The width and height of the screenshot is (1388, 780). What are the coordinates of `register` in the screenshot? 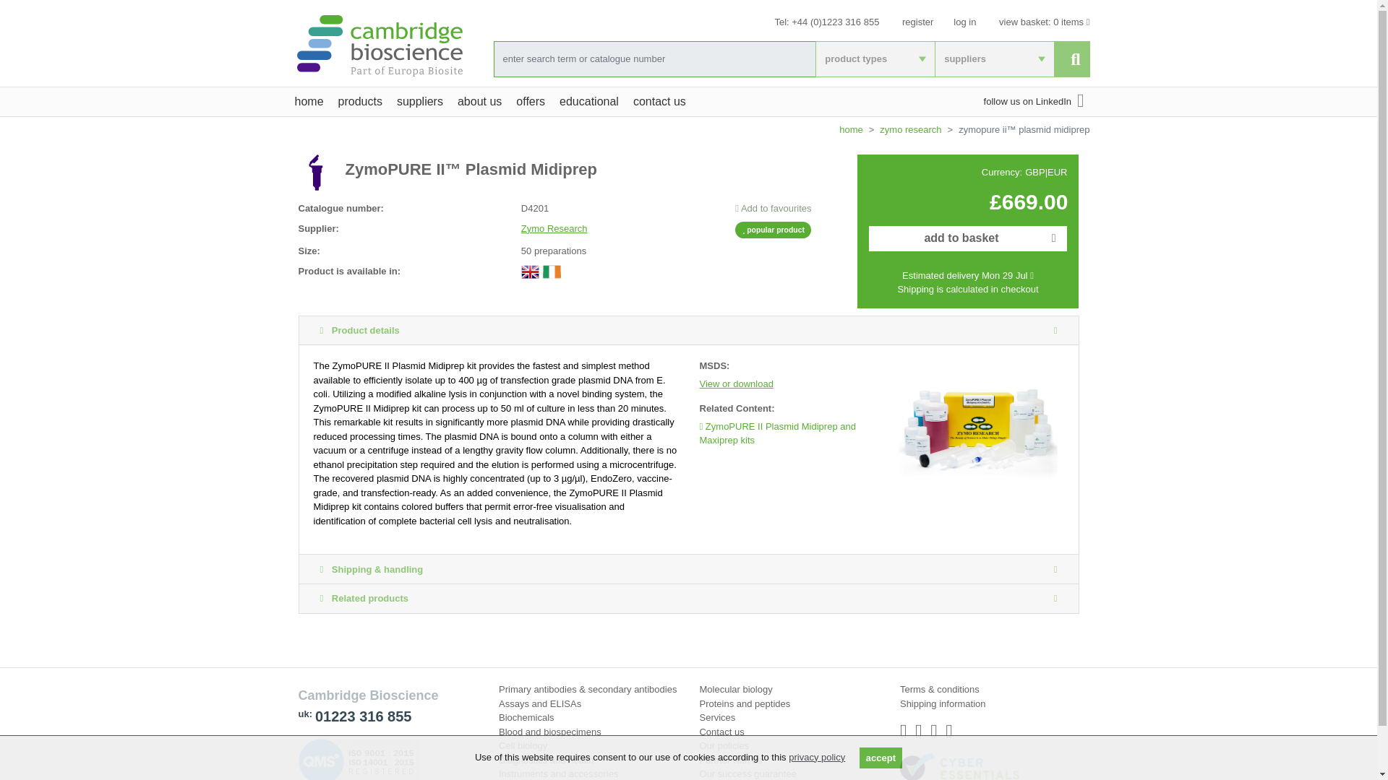 It's located at (917, 22).